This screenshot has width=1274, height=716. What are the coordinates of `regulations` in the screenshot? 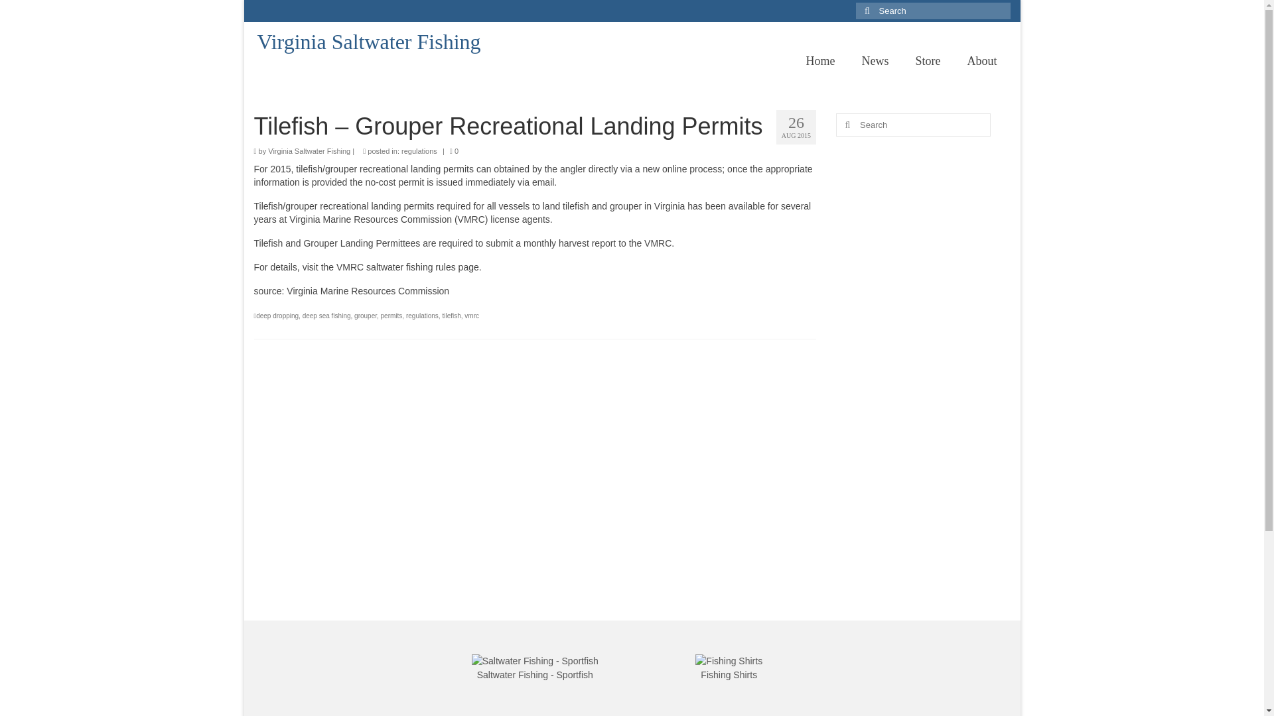 It's located at (422, 316).